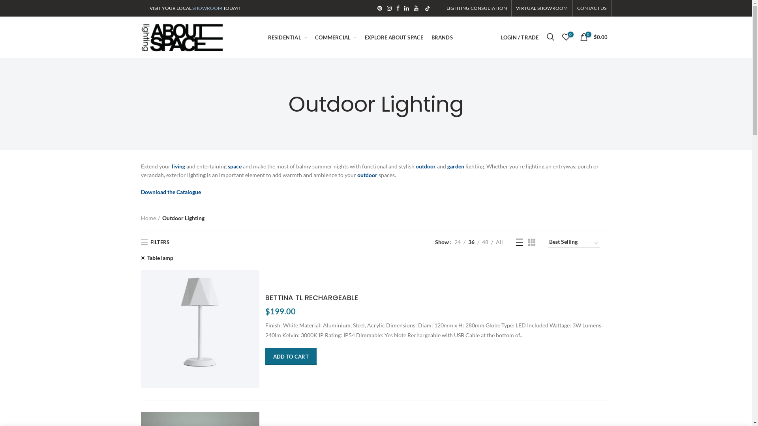  I want to click on All, so click(499, 242).